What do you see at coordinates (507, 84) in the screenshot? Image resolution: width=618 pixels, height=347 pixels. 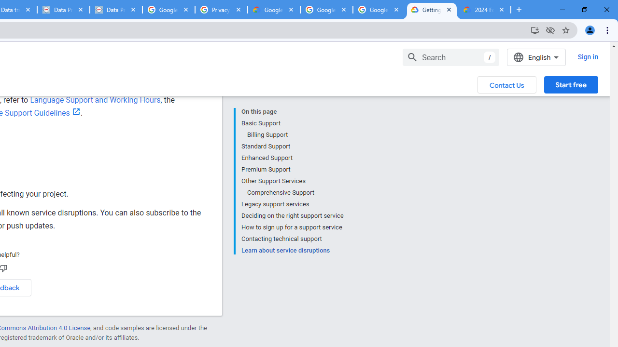 I see `Contact Us` at bounding box center [507, 84].